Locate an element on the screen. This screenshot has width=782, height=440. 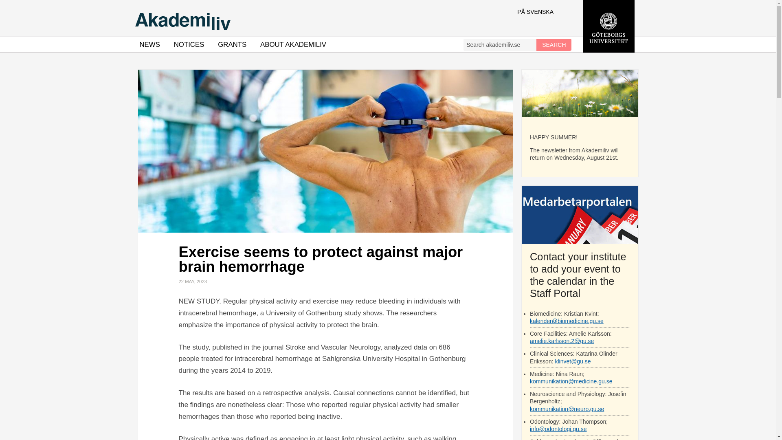
GRANTS is located at coordinates (232, 44).